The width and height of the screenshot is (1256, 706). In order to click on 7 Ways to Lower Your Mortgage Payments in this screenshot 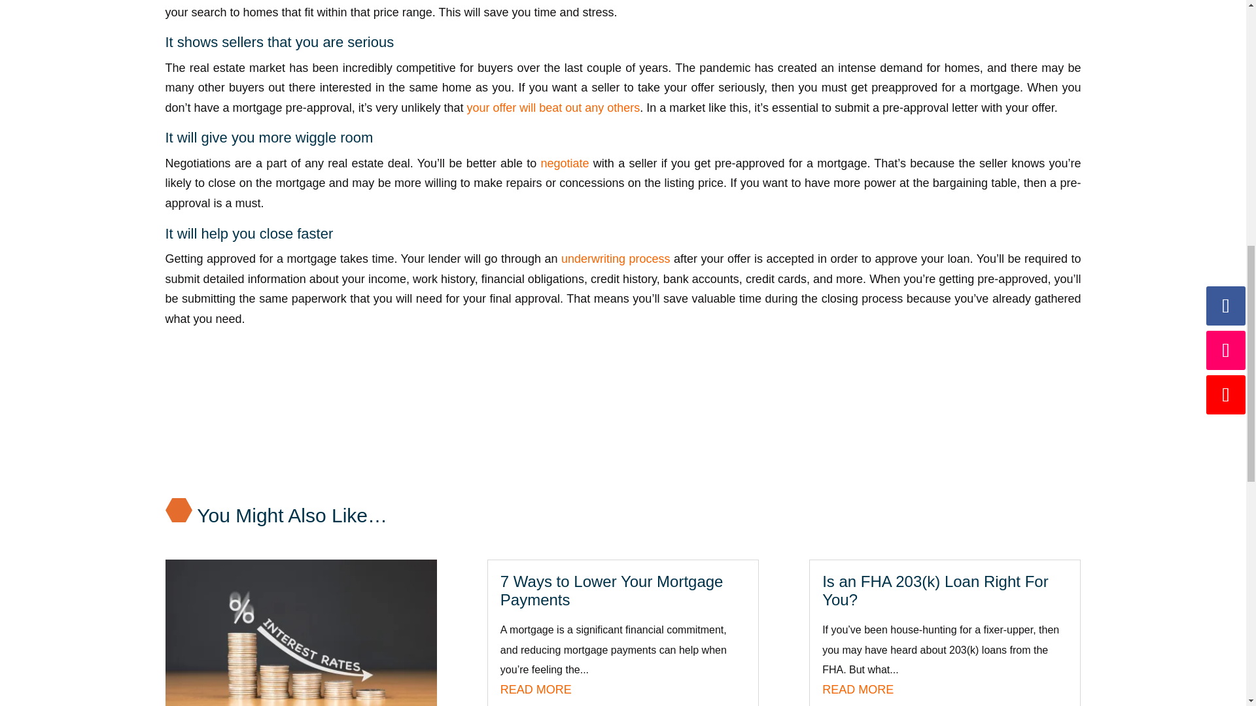, I will do `click(611, 591)`.